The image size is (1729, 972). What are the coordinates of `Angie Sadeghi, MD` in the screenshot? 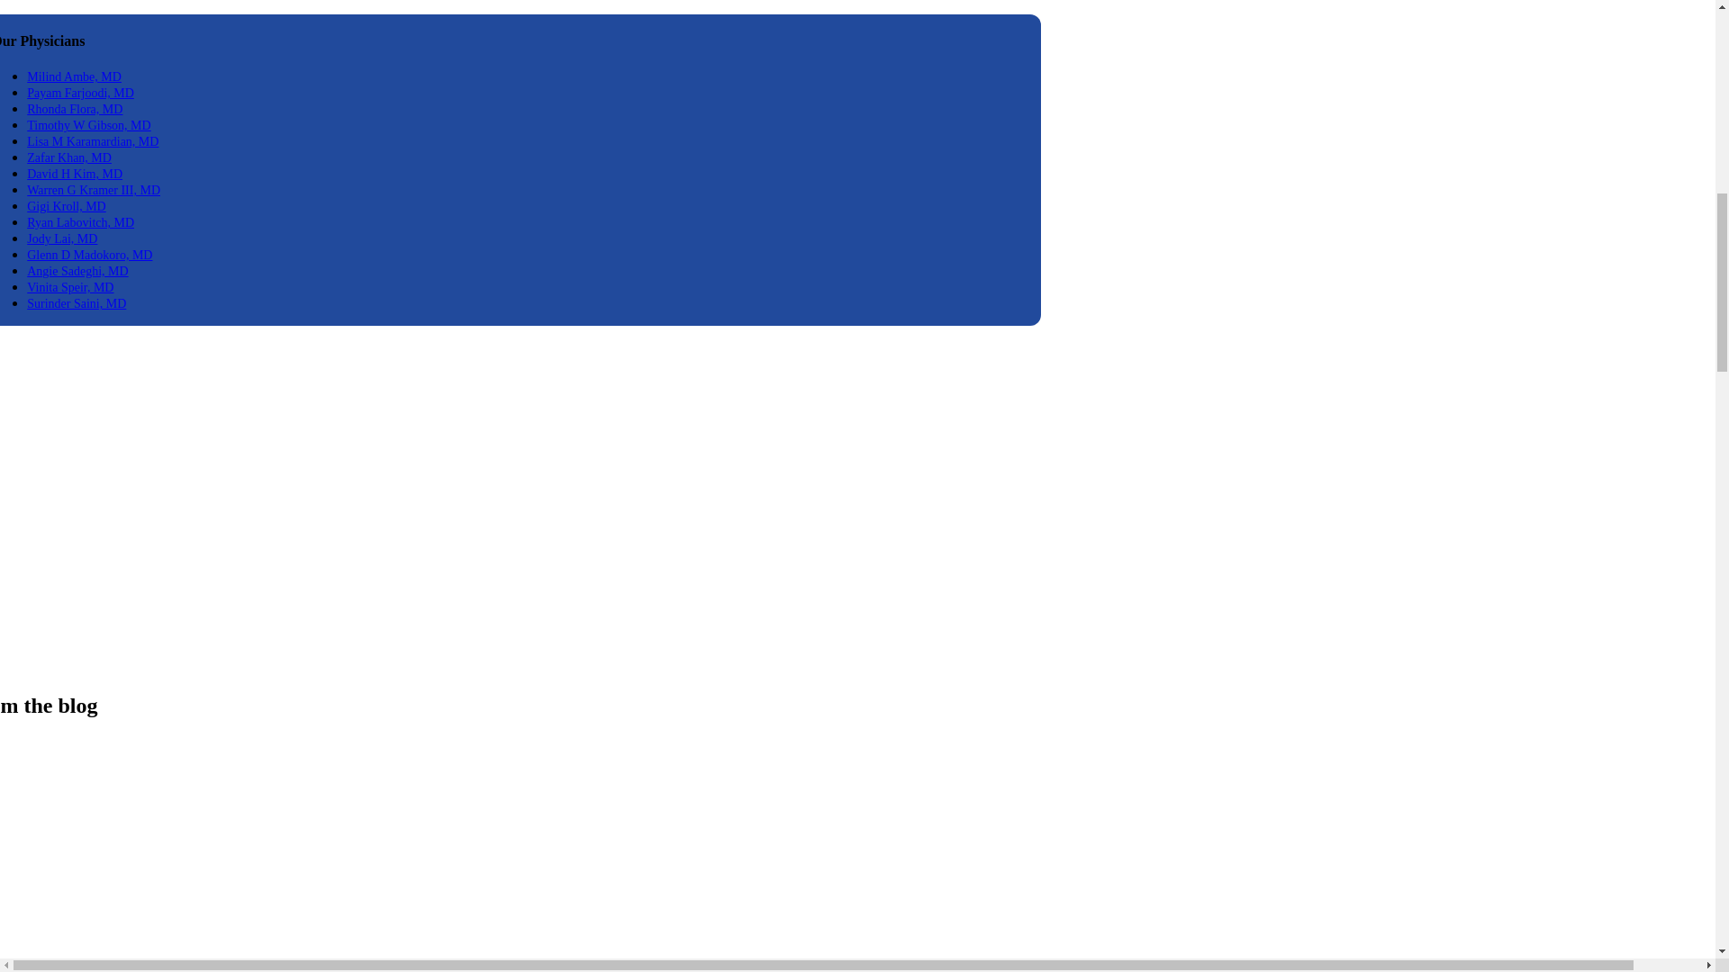 It's located at (77, 270).